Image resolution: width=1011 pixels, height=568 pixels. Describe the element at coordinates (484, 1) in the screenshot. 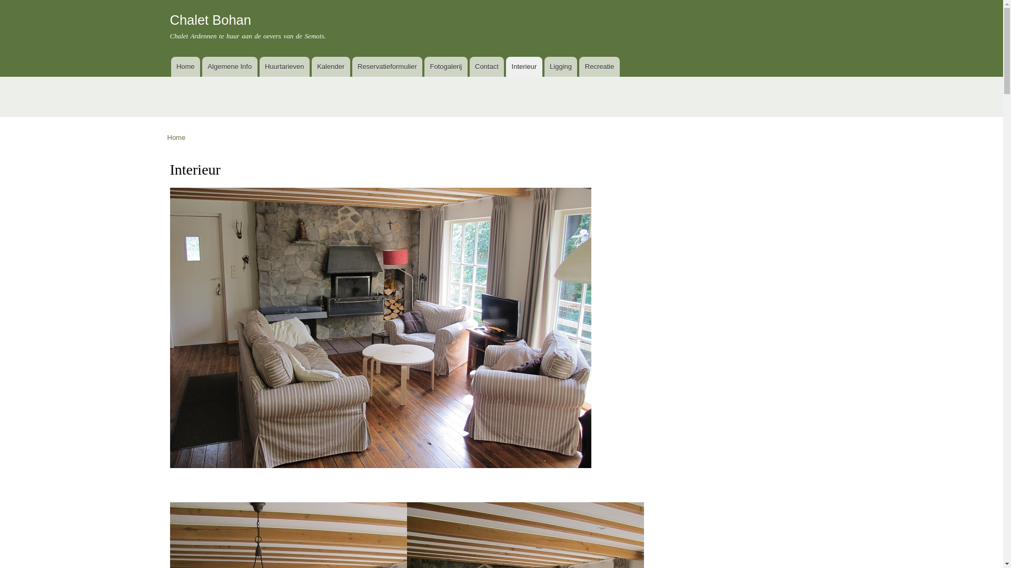

I see `Overslaan en naar de inhoud gaan` at that location.